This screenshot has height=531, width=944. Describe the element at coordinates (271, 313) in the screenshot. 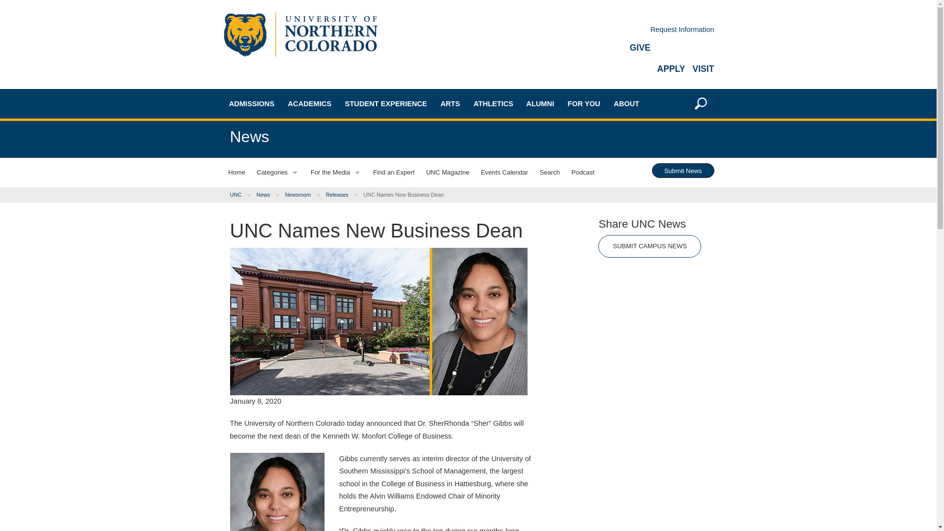

I see `Virtual Tour` at that location.